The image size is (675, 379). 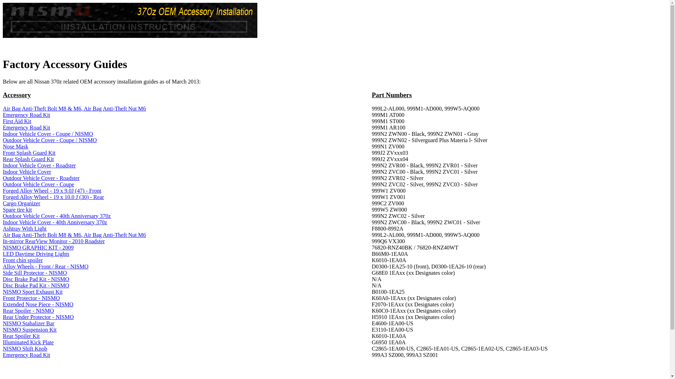 What do you see at coordinates (28, 311) in the screenshot?
I see `Rear Spoiler - NISMO` at bounding box center [28, 311].